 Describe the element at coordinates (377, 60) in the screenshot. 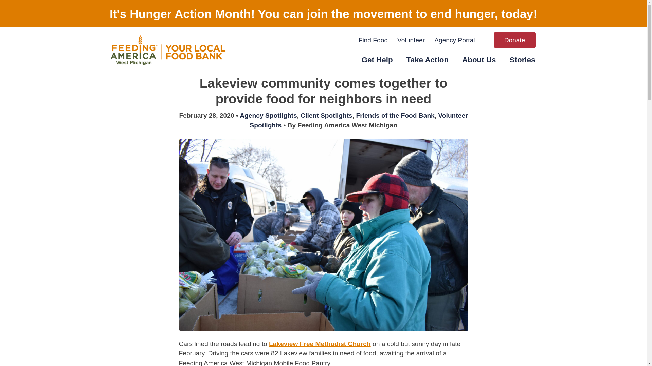

I see `Get Help` at that location.